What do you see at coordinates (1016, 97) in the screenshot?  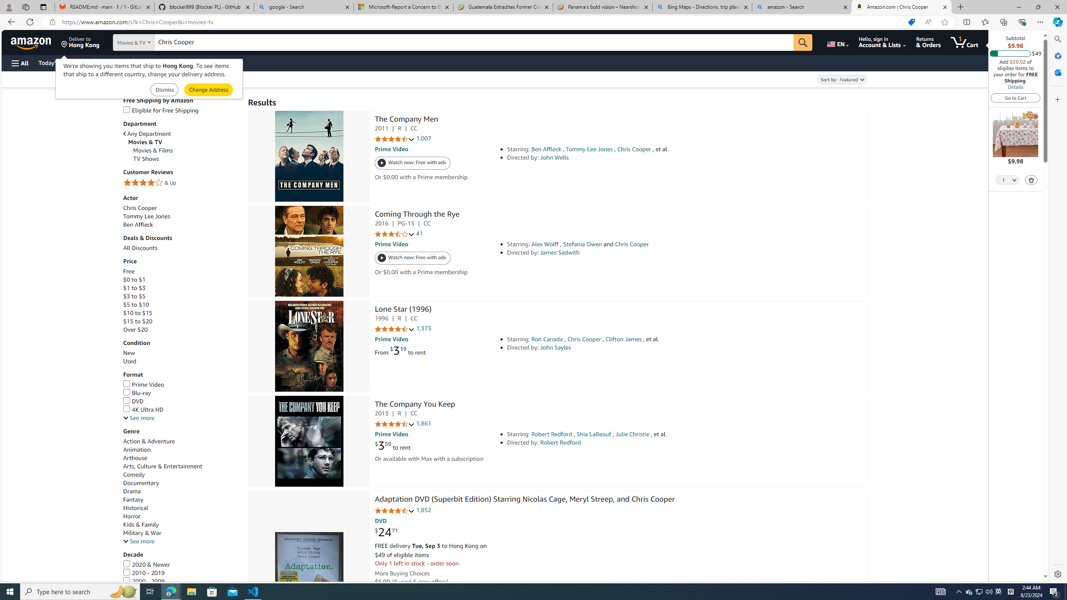 I see `Go to Cart` at bounding box center [1016, 97].